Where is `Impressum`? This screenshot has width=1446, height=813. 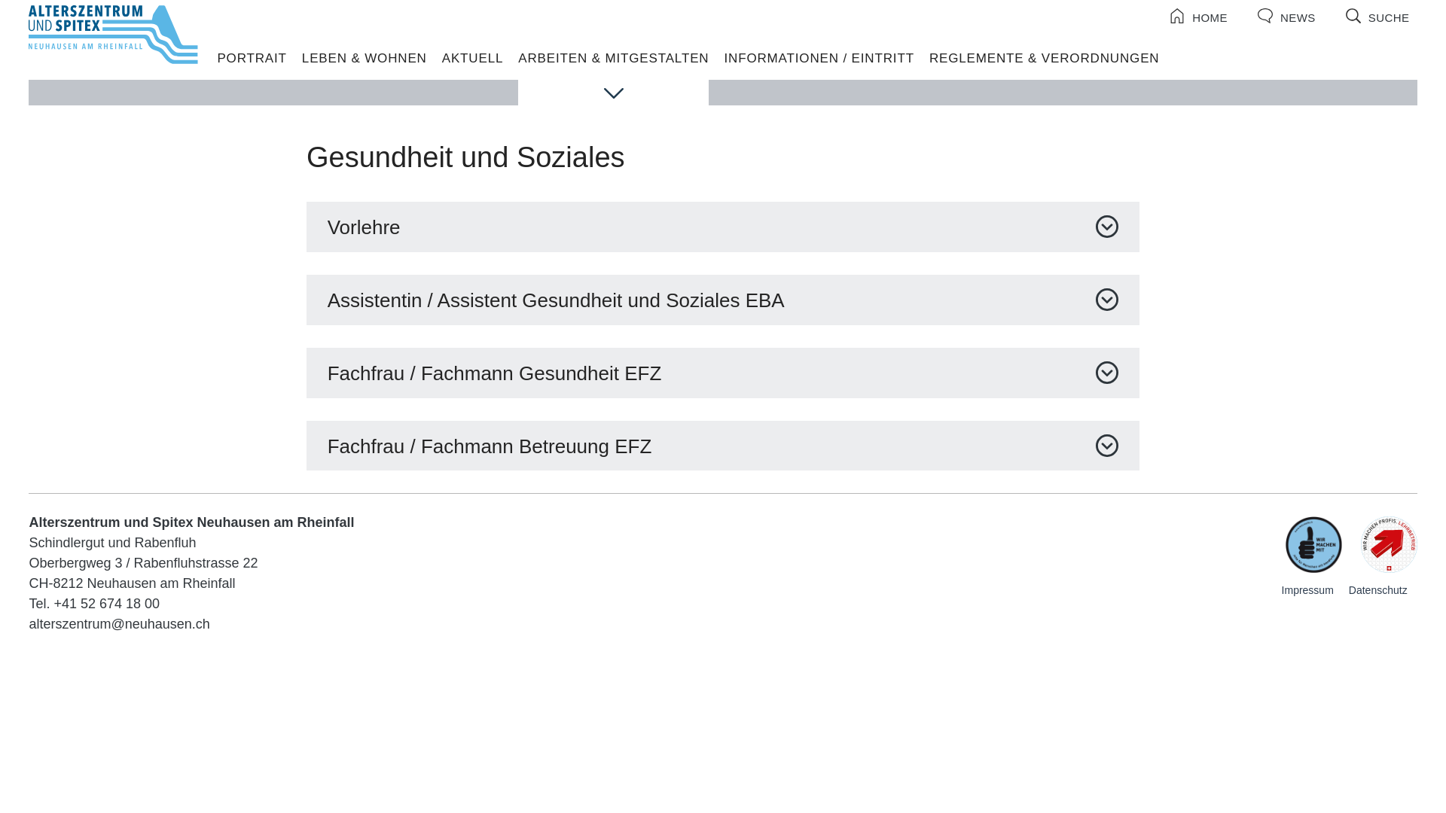 Impressum is located at coordinates (1307, 590).